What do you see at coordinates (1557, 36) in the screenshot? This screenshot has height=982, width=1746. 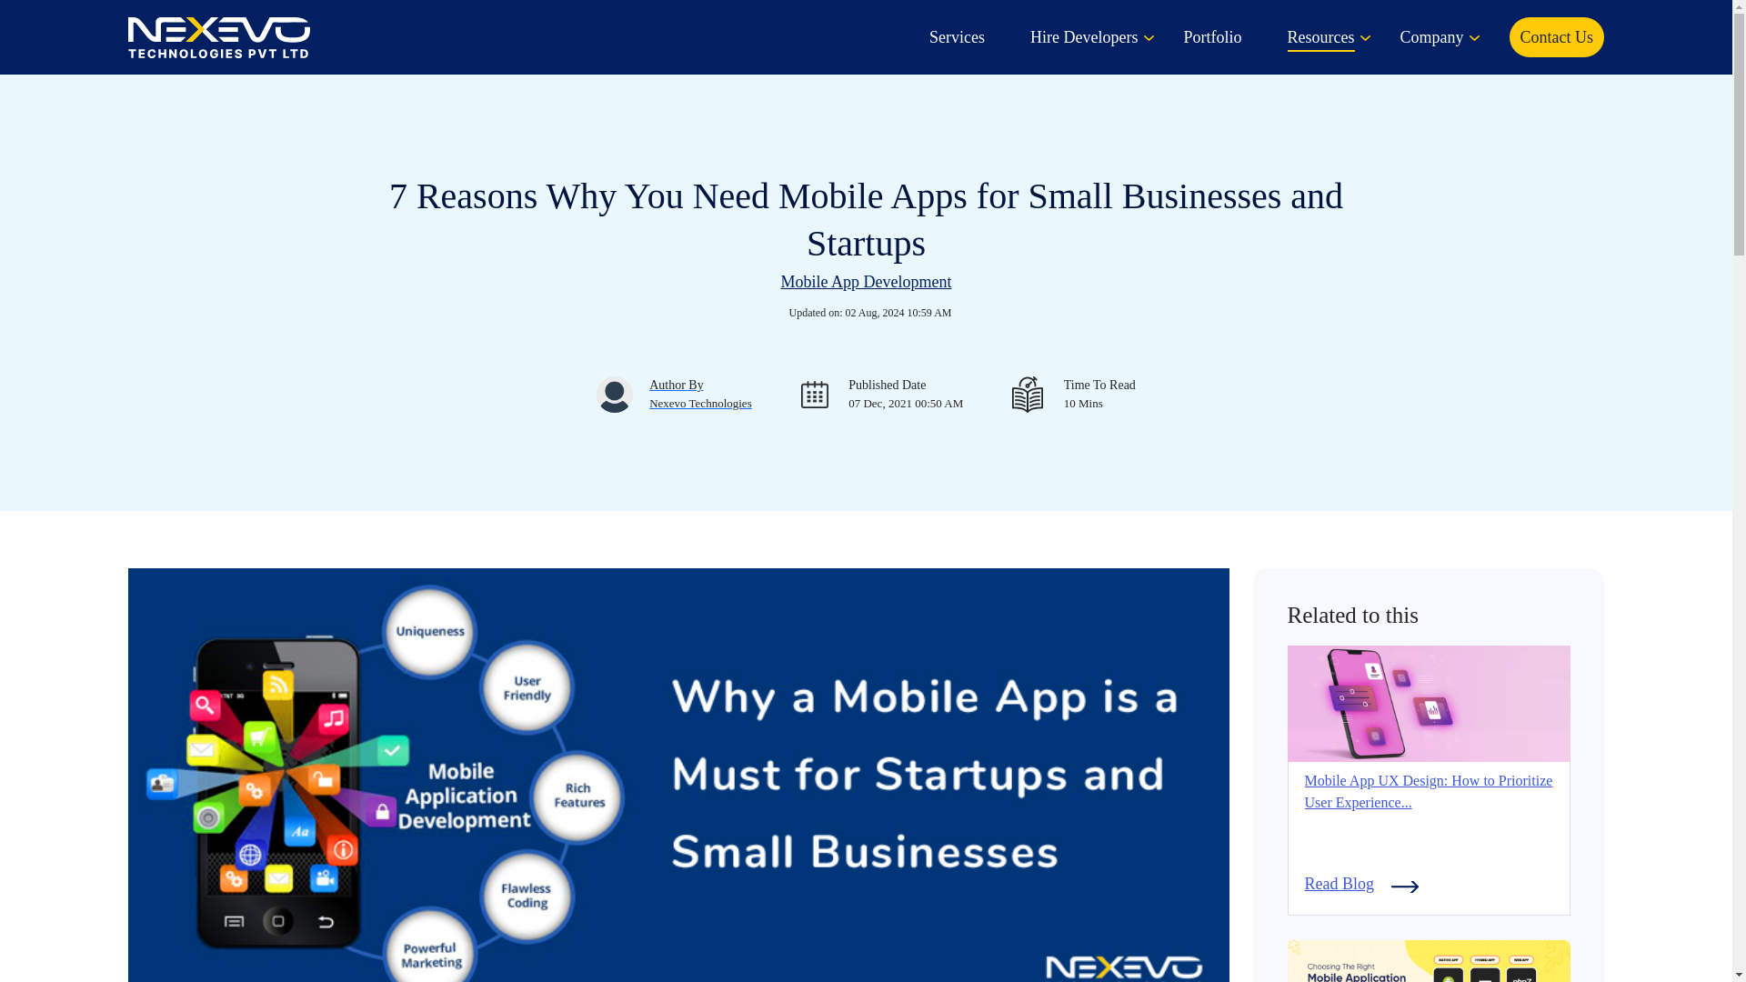 I see `Contact Us` at bounding box center [1557, 36].